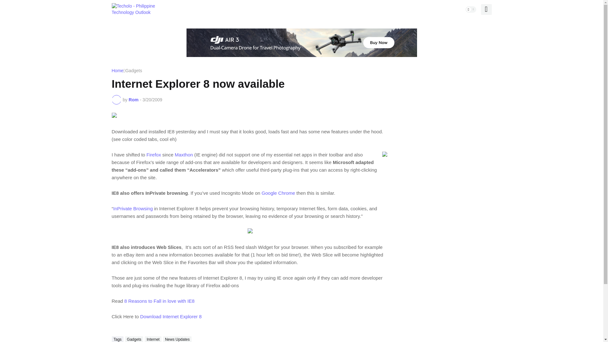  I want to click on Home, so click(117, 71).